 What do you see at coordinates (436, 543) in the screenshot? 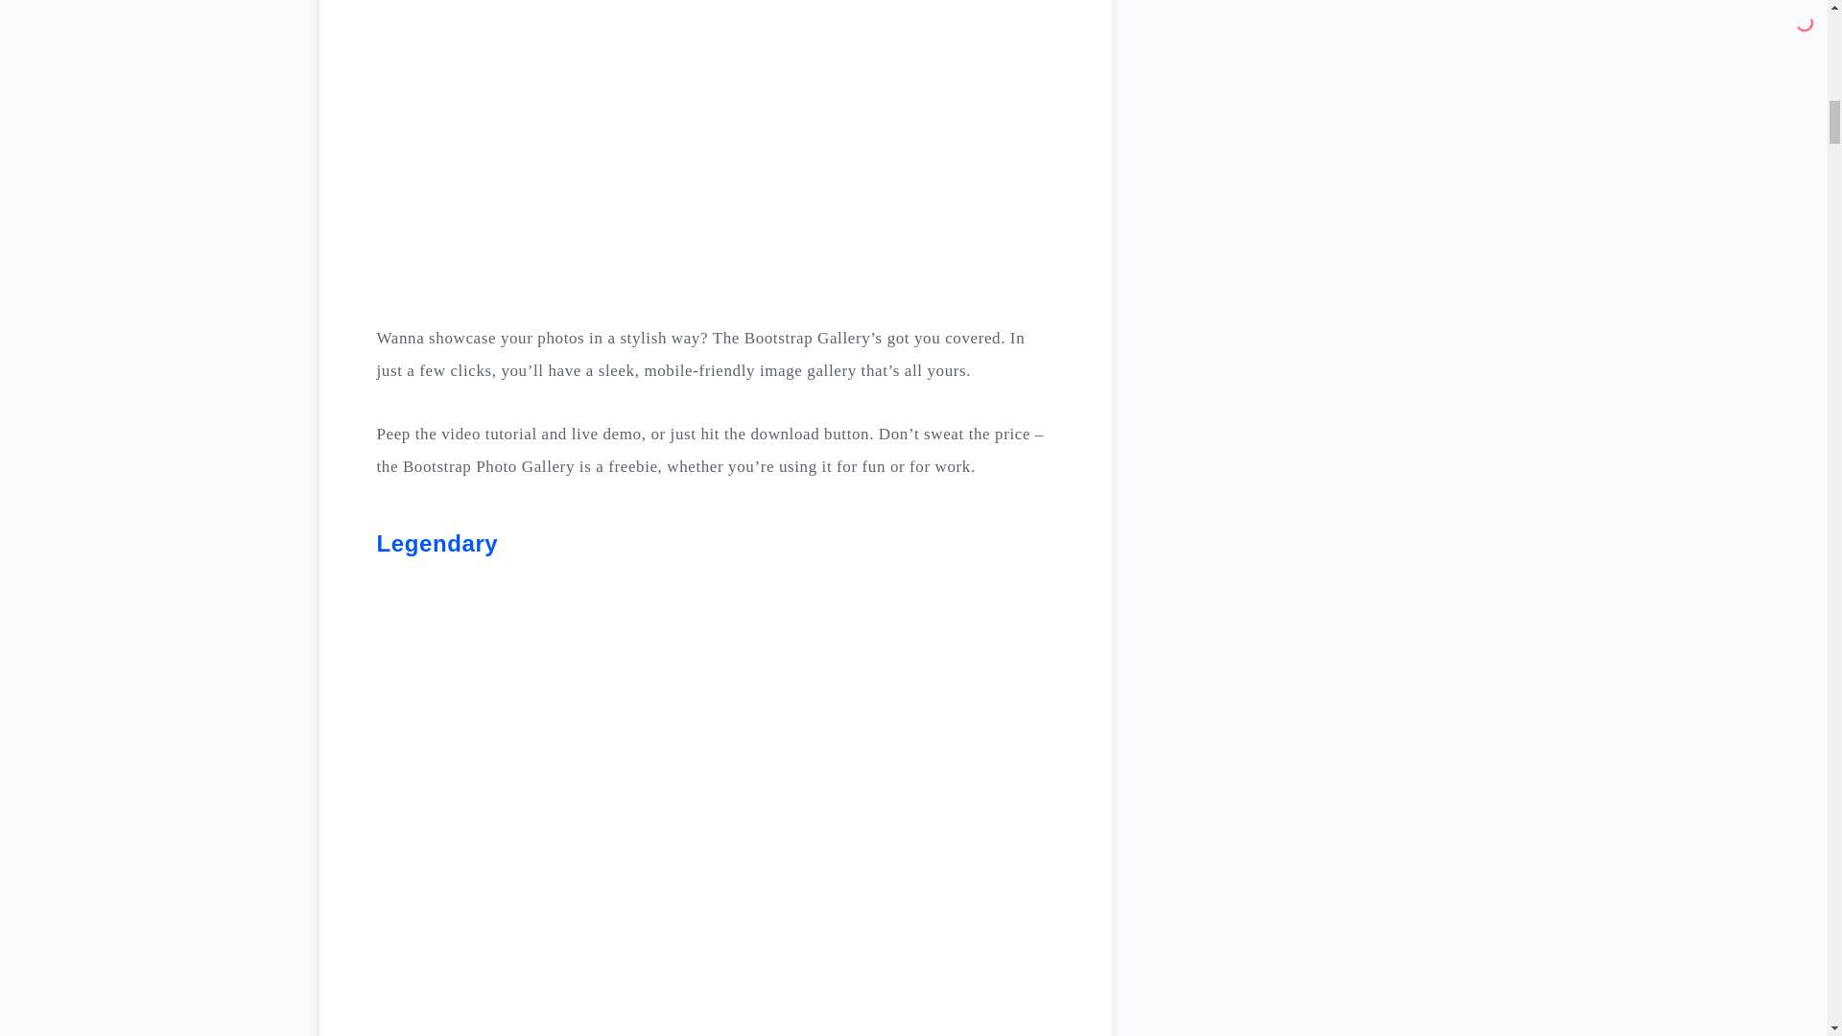
I see `Legendary` at bounding box center [436, 543].